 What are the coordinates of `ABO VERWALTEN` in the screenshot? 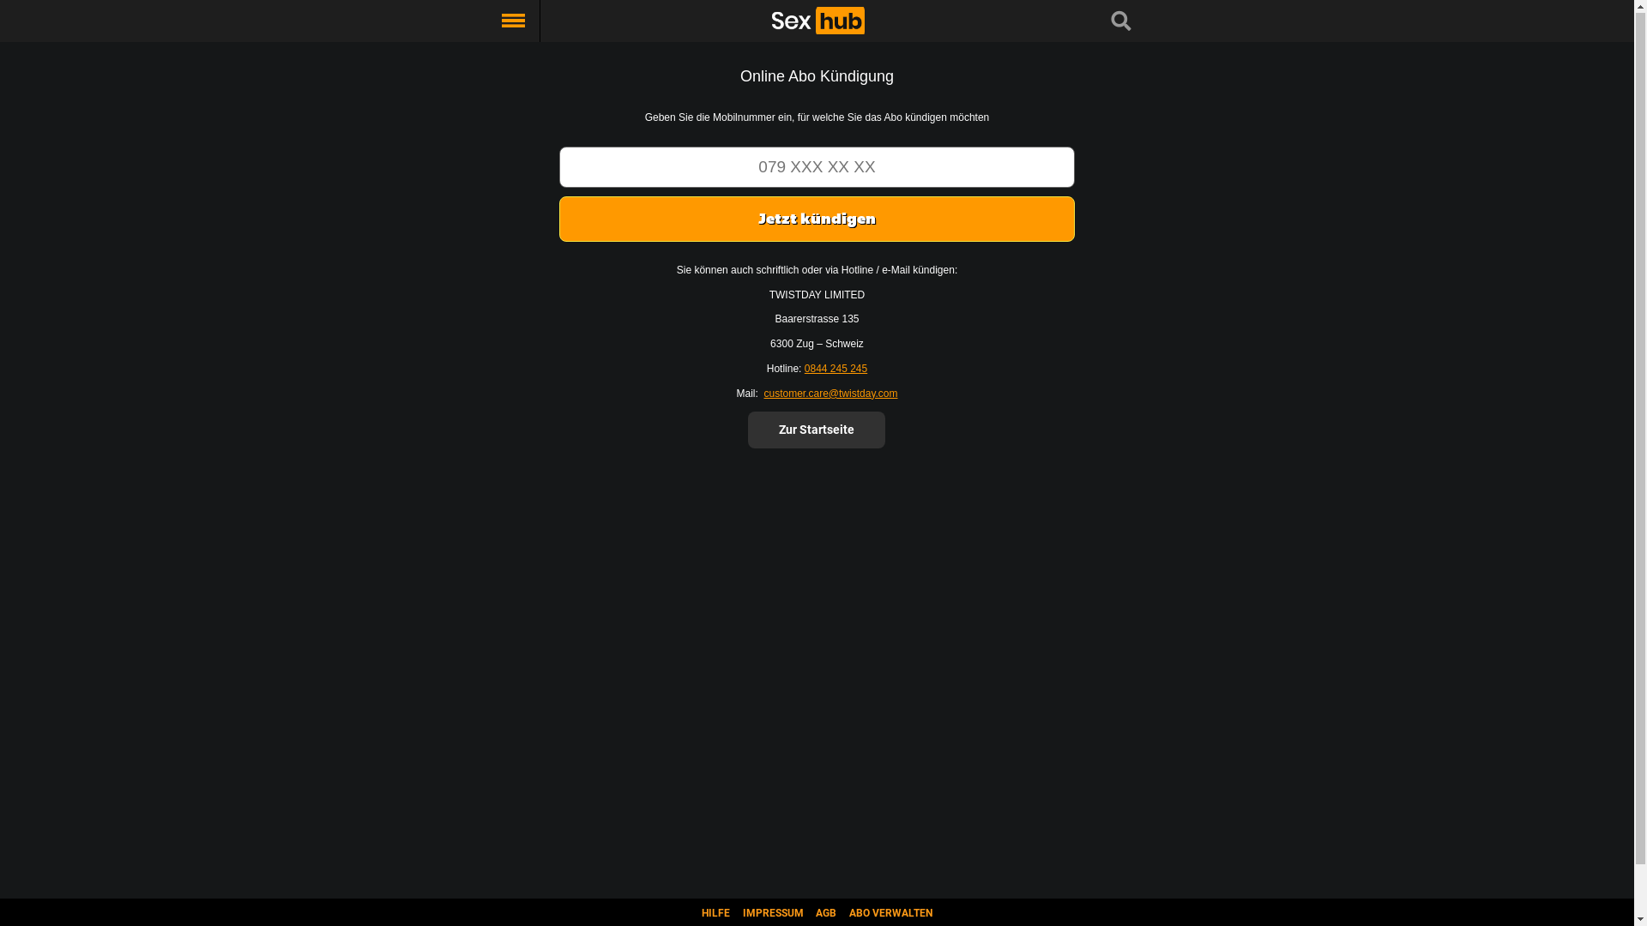 It's located at (890, 914).